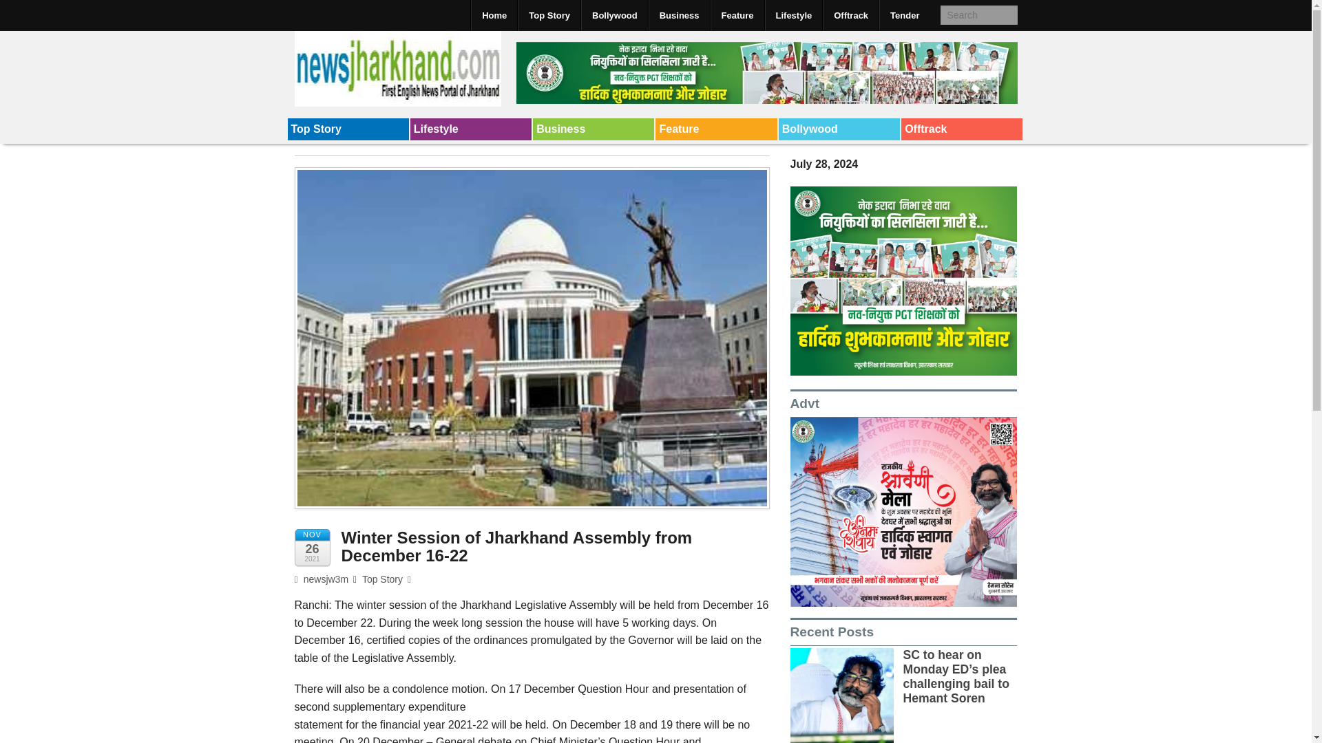 Image resolution: width=1322 pixels, height=743 pixels. What do you see at coordinates (594, 129) in the screenshot?
I see `Business` at bounding box center [594, 129].